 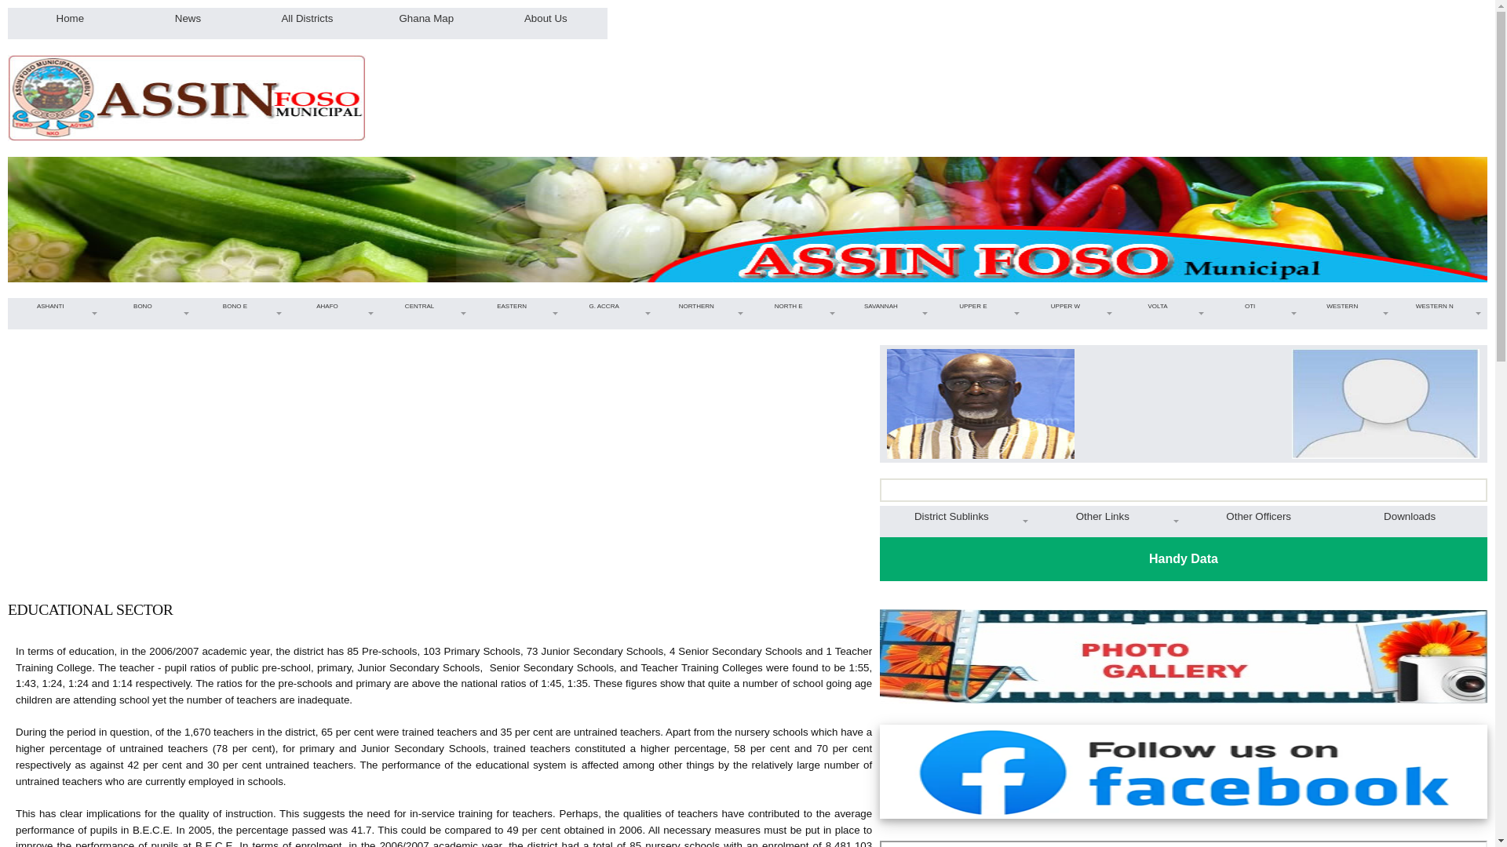 I want to click on SAVANNAH, so click(x=885, y=306).